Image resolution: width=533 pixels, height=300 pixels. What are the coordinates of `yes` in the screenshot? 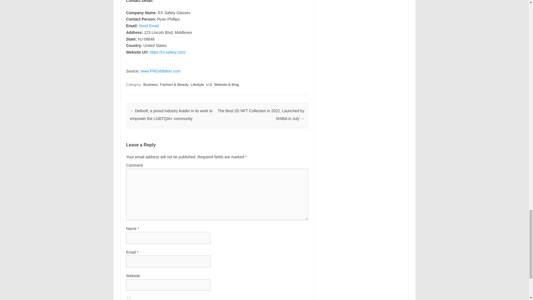 It's located at (129, 298).